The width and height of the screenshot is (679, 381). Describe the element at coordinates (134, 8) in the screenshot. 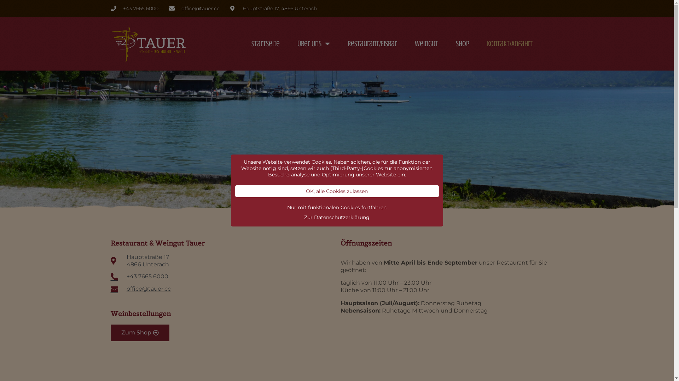

I see `+43 7665 6000` at that location.